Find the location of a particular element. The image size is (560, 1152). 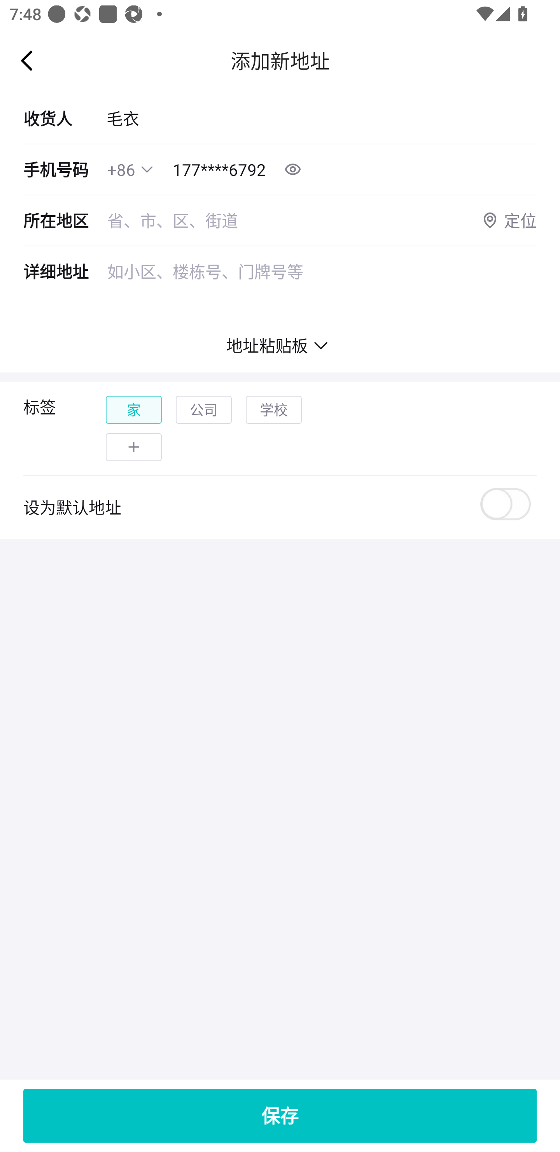

Navigate up is located at coordinates (27, 60).